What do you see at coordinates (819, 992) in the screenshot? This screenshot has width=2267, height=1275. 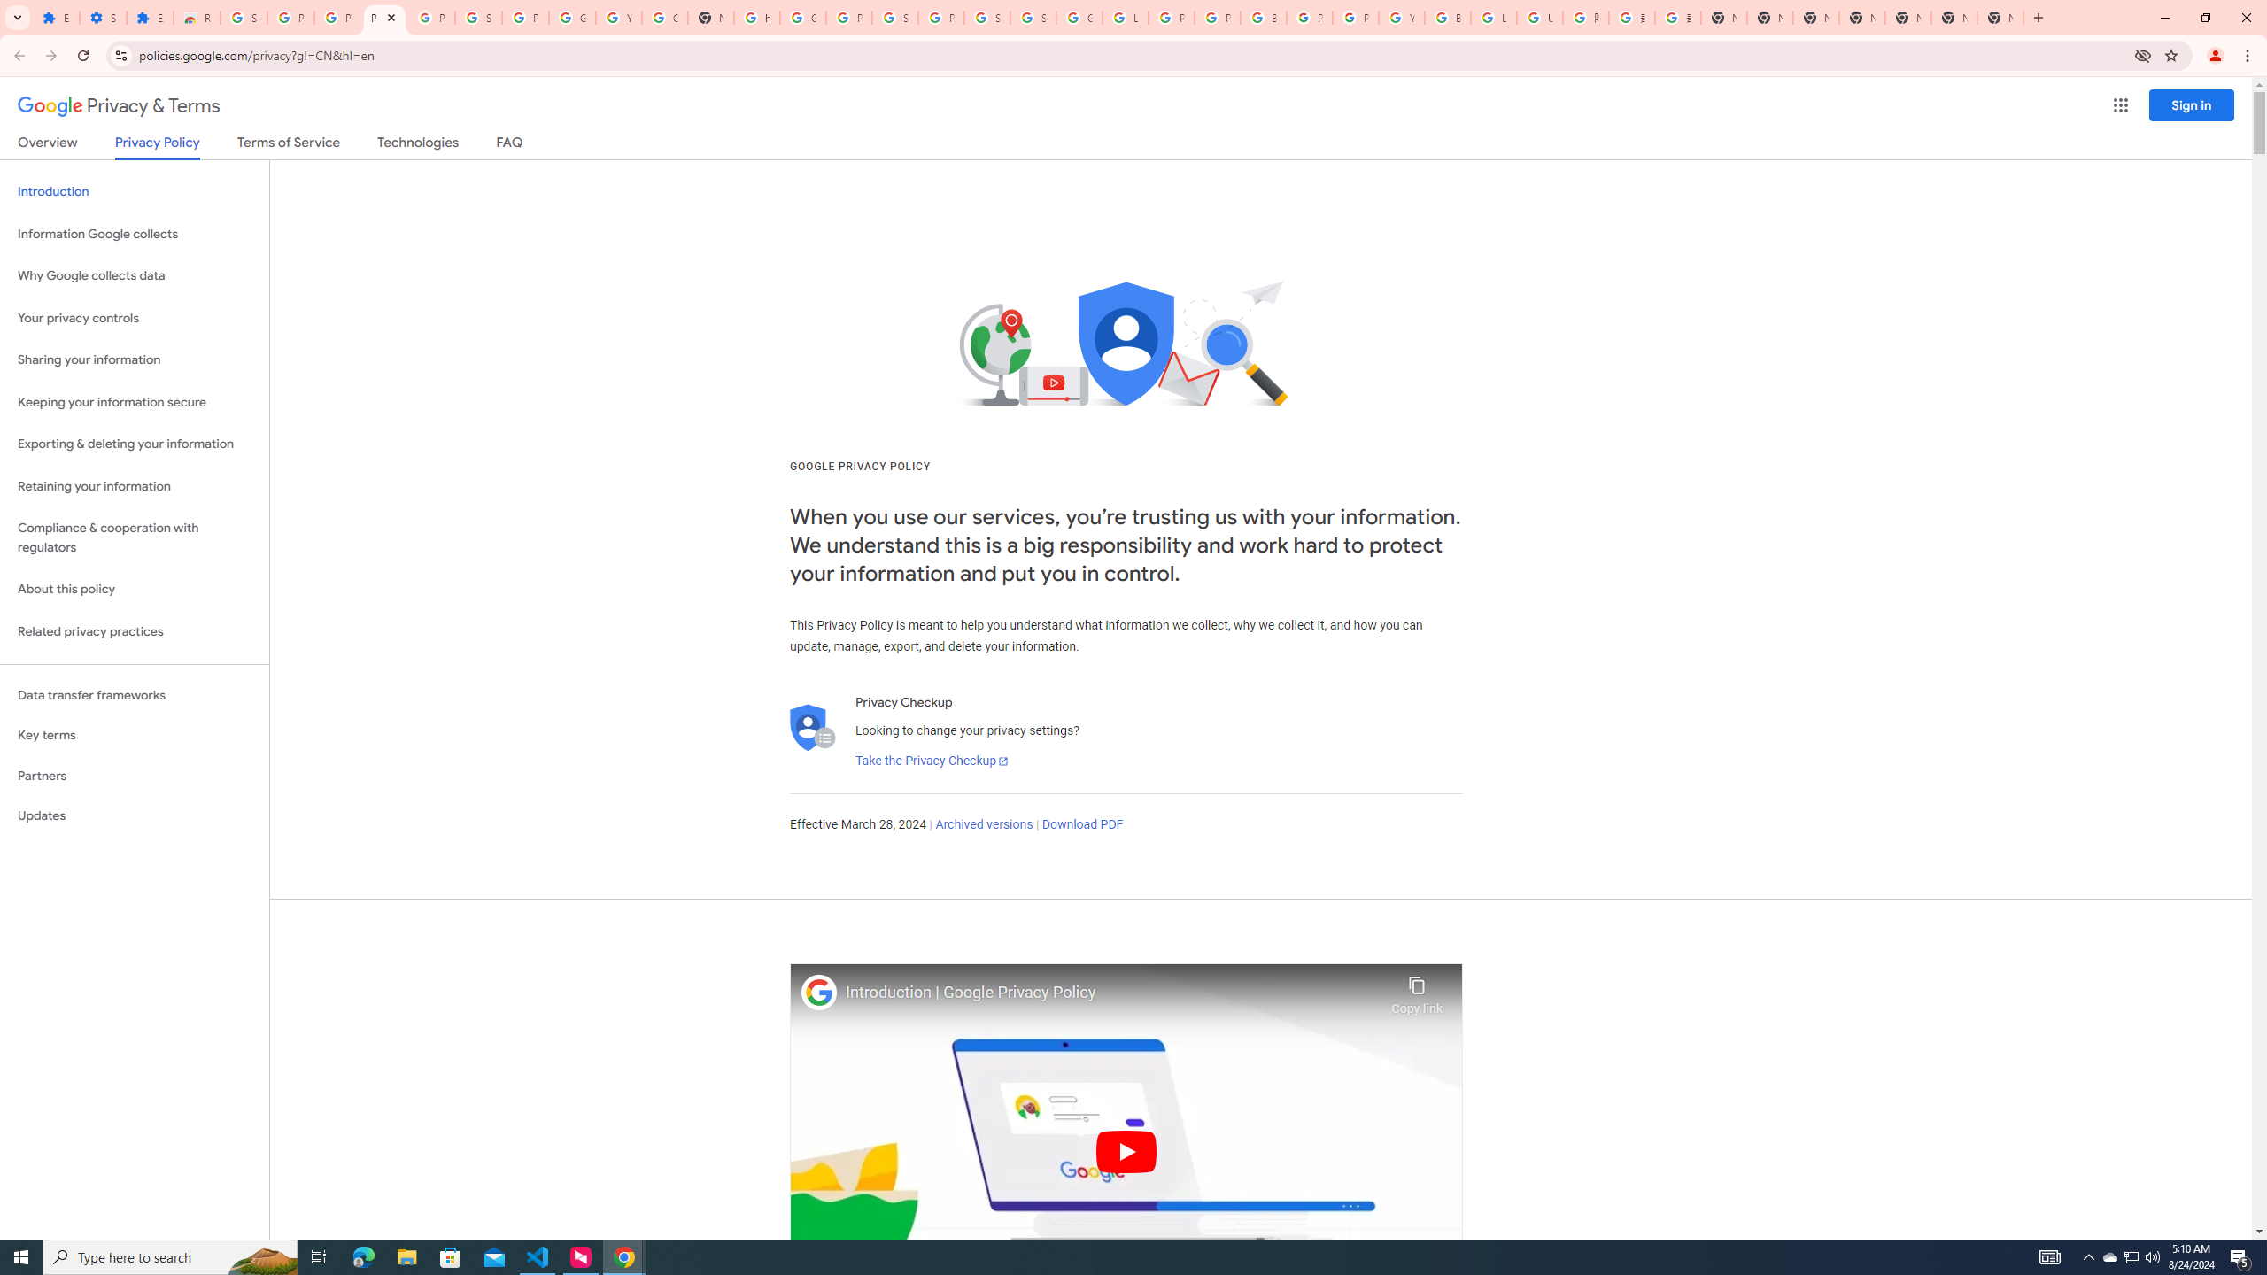 I see `Photo image of Google` at bounding box center [819, 992].